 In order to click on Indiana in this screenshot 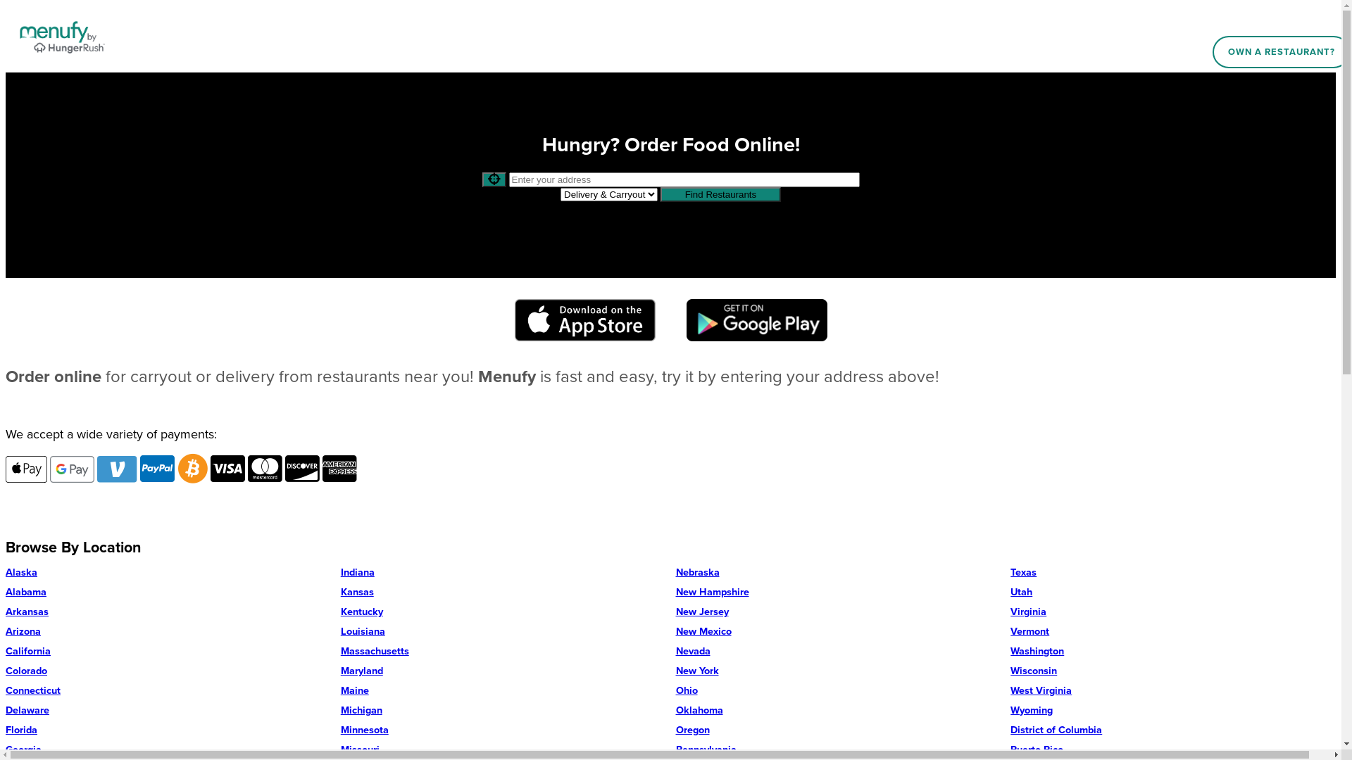, I will do `click(503, 573)`.